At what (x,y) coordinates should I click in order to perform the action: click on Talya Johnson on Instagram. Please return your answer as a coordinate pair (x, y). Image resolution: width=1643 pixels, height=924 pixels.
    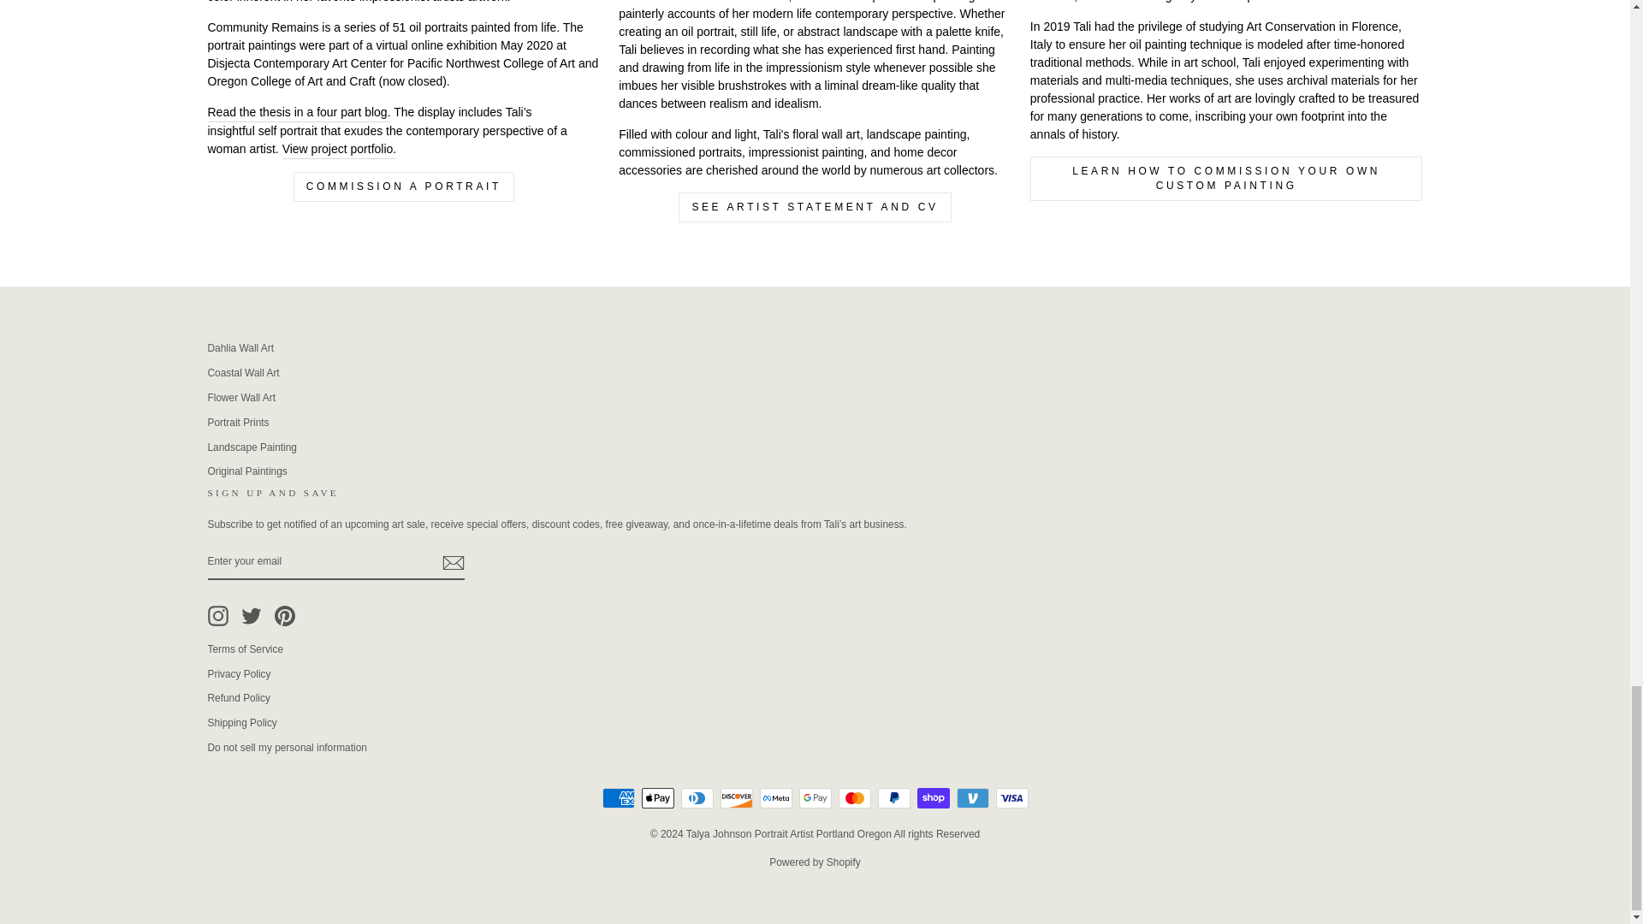
    Looking at the image, I should click on (217, 616).